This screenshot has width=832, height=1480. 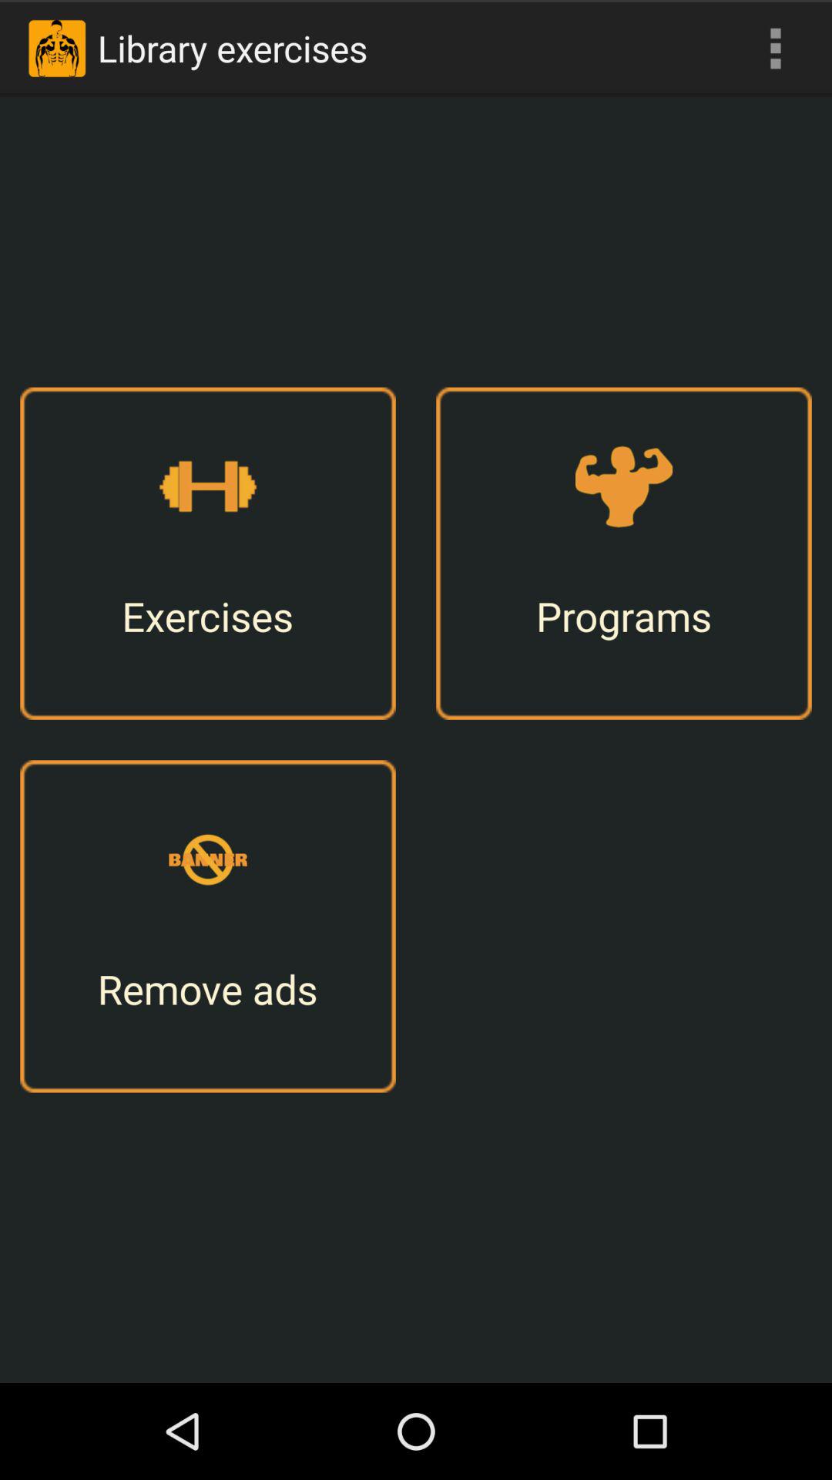 What do you see at coordinates (775, 48) in the screenshot?
I see `tap the item above programs icon` at bounding box center [775, 48].